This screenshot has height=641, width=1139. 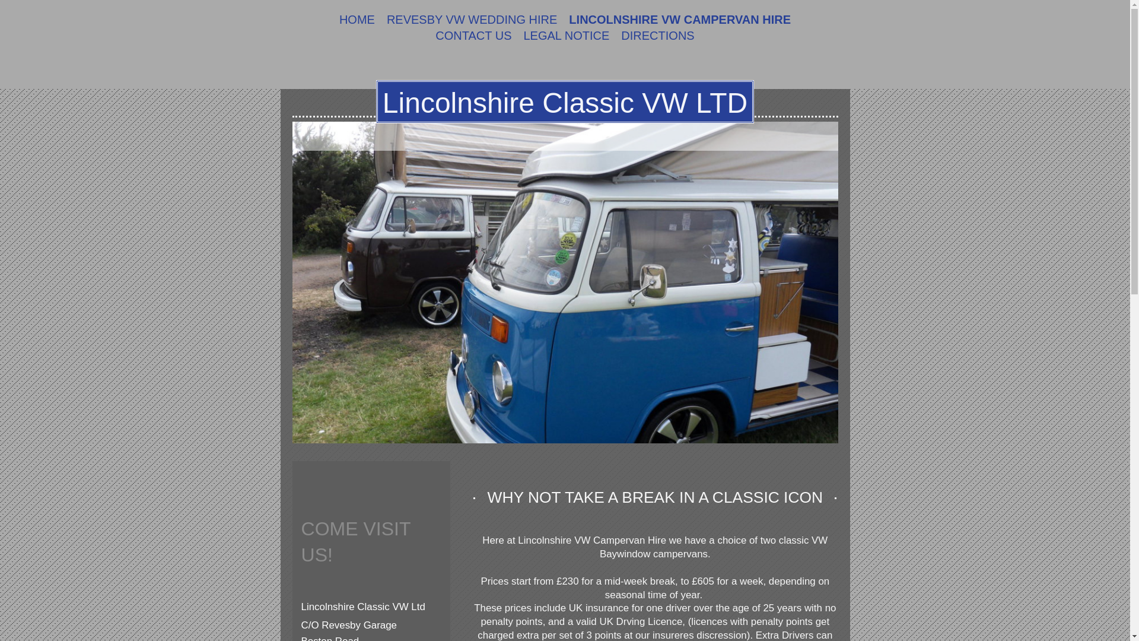 What do you see at coordinates (357, 20) in the screenshot?
I see `HOME` at bounding box center [357, 20].